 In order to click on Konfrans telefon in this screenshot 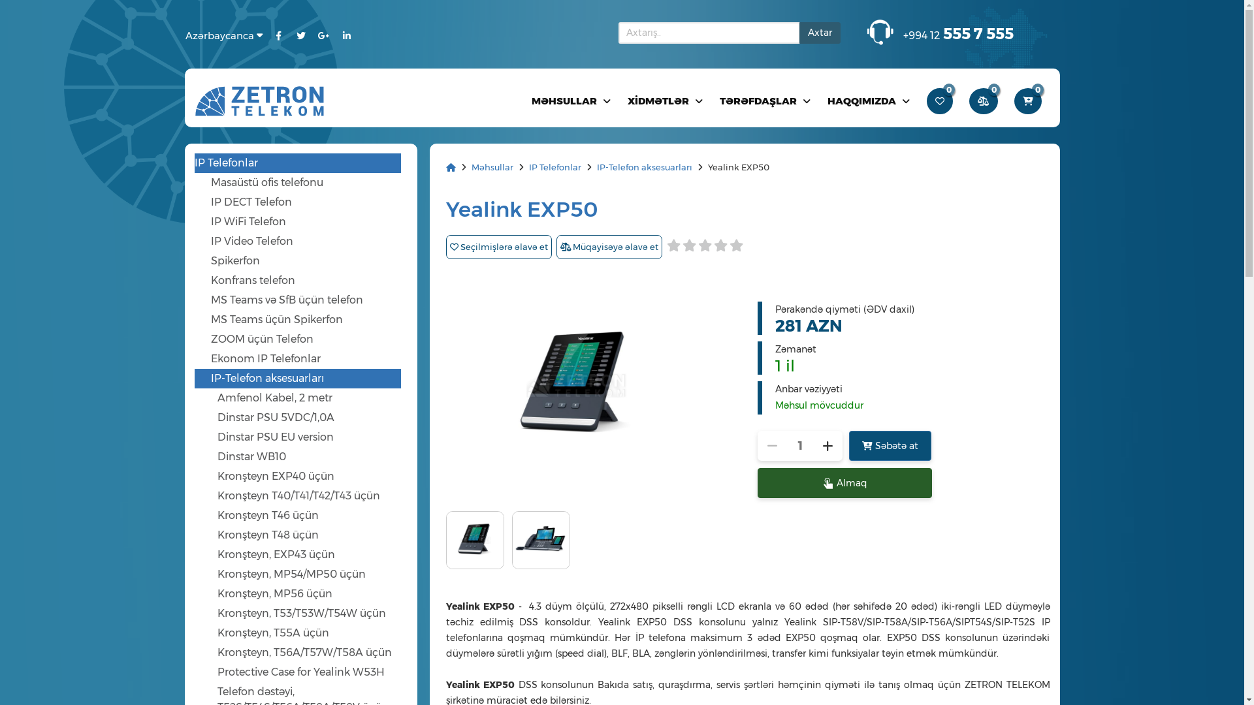, I will do `click(306, 281)`.